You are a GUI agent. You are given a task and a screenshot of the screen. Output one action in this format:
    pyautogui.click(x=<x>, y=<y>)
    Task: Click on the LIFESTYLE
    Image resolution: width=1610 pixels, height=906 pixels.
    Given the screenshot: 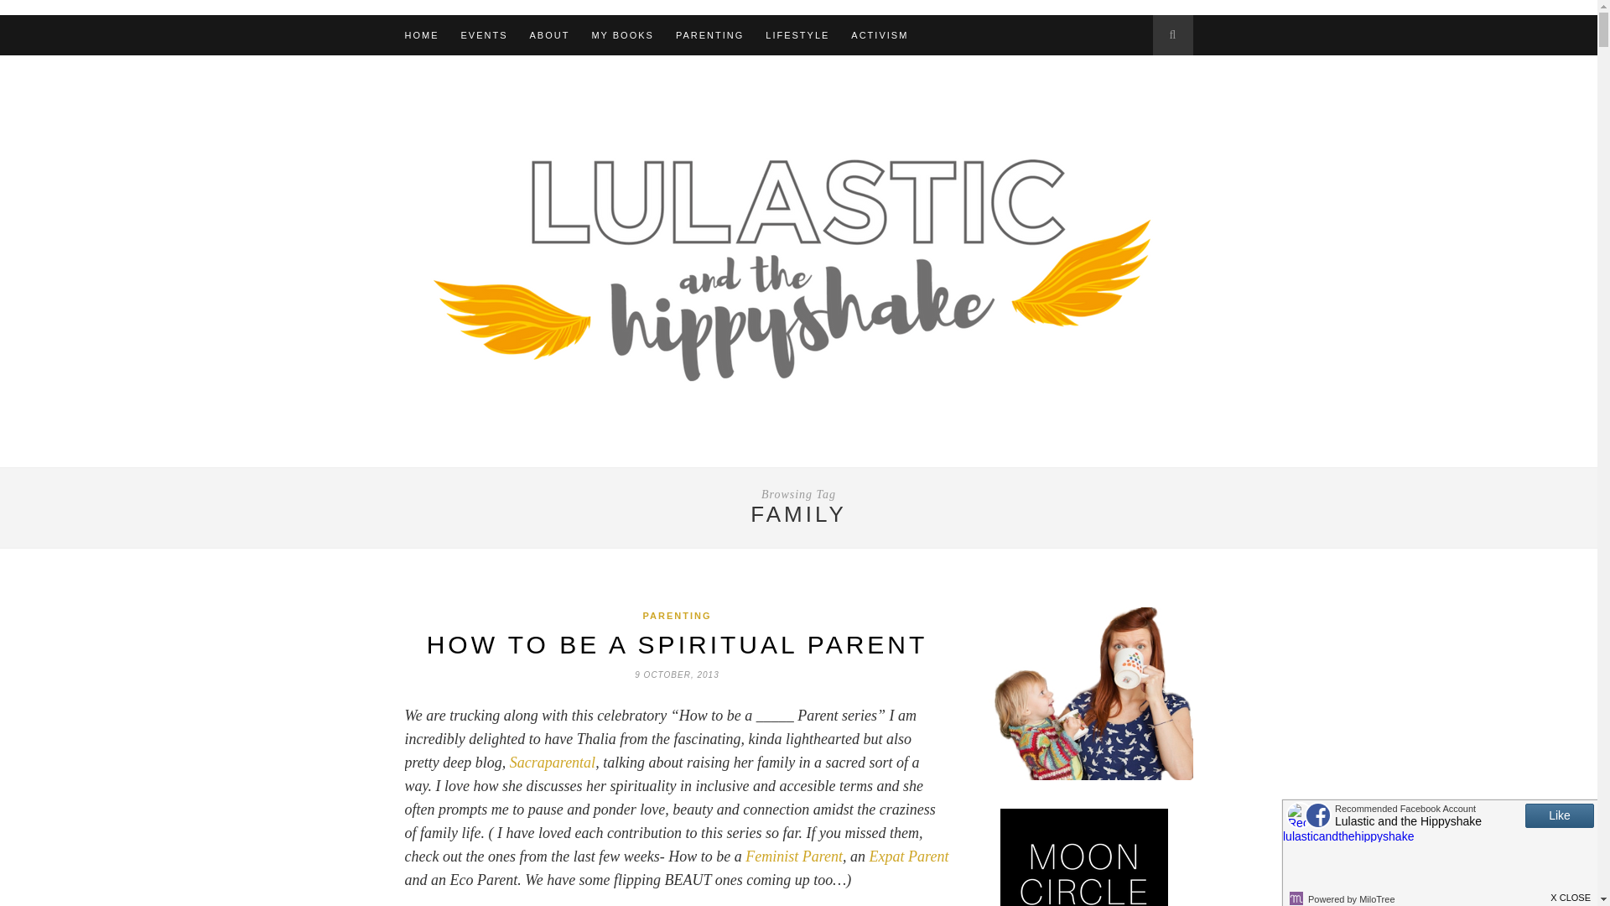 What is the action you would take?
    pyautogui.click(x=797, y=35)
    